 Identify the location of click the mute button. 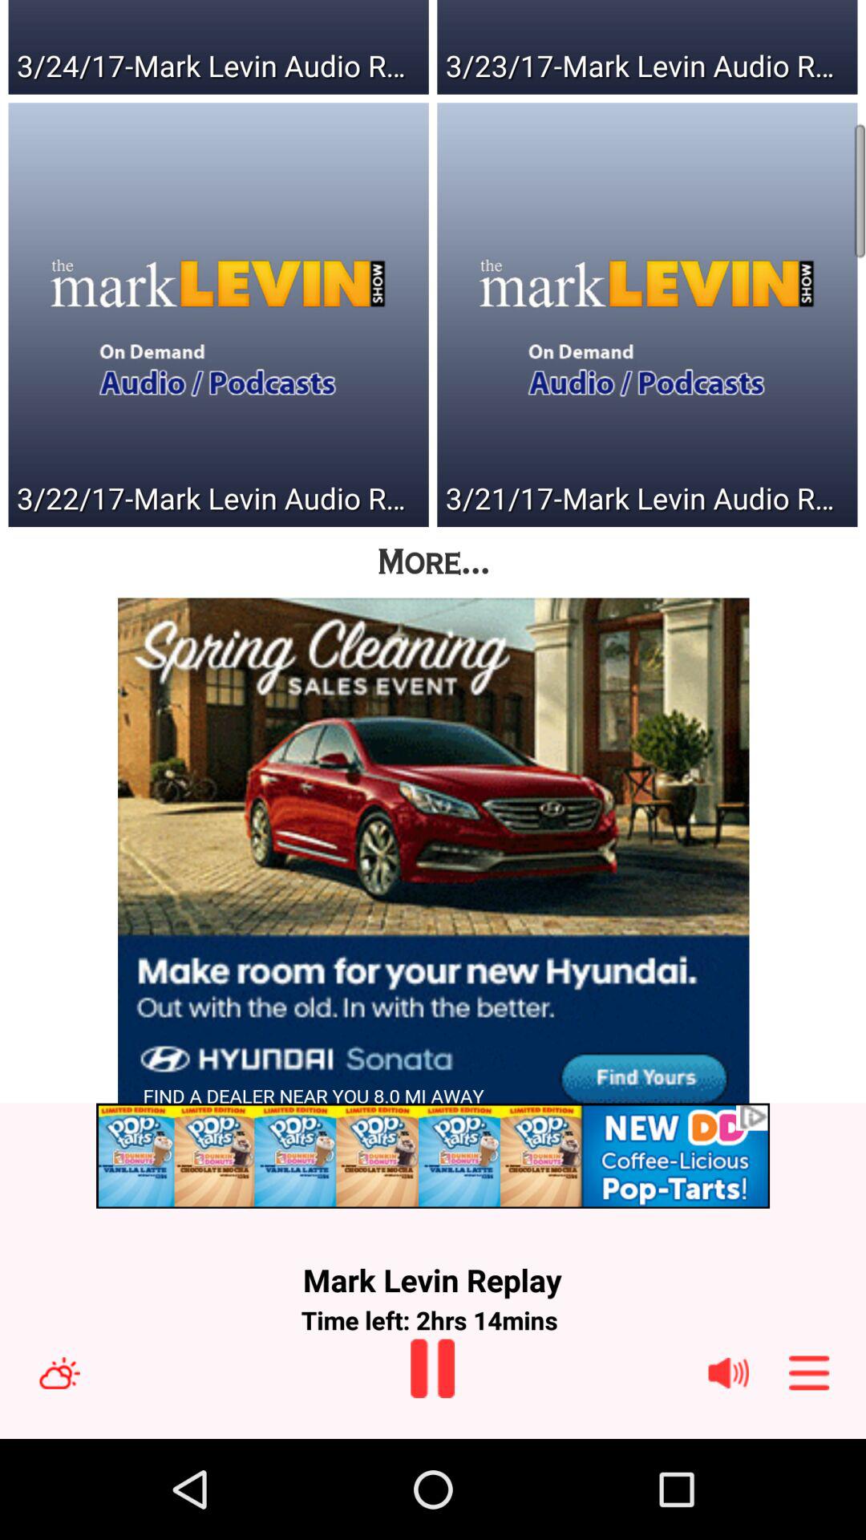
(728, 1373).